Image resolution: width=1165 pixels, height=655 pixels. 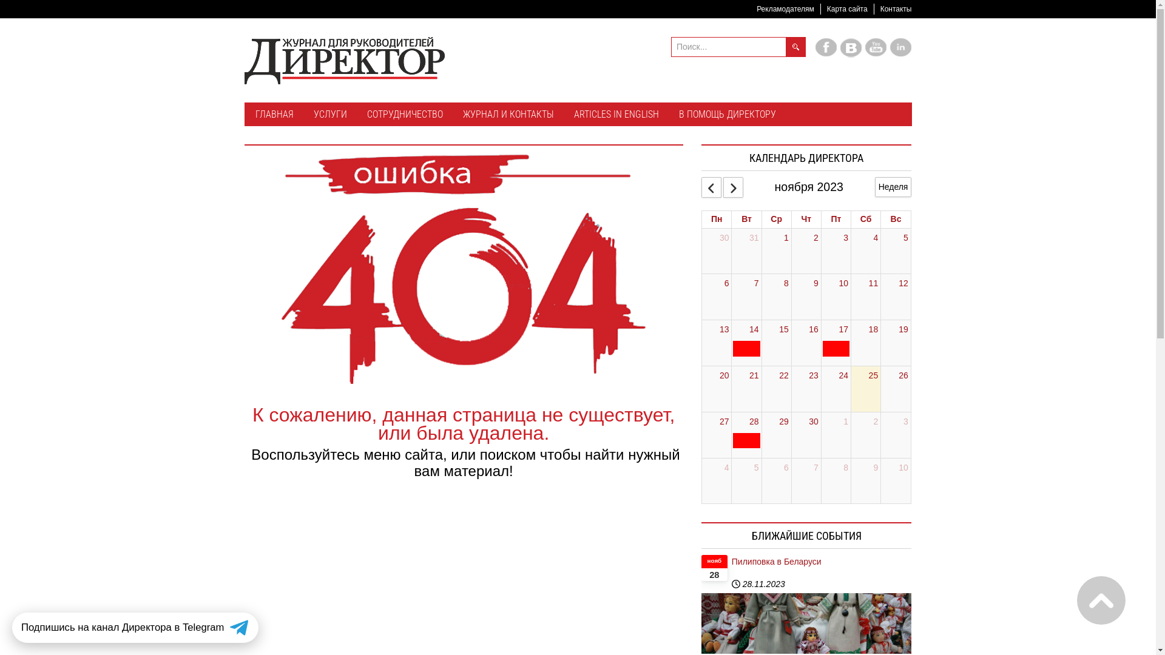 I want to click on 19, so click(x=903, y=330).